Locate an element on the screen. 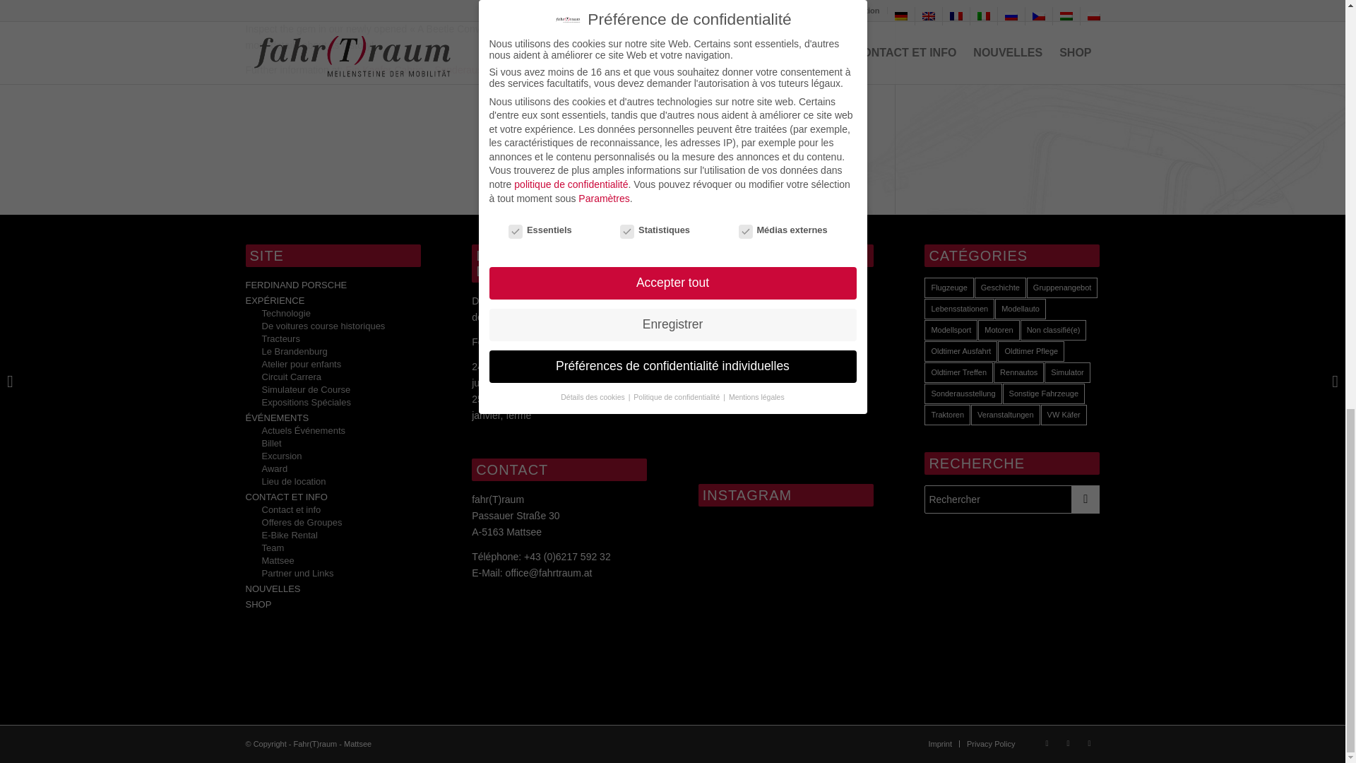 This screenshot has height=763, width=1356. Youtube is located at coordinates (1068, 743).